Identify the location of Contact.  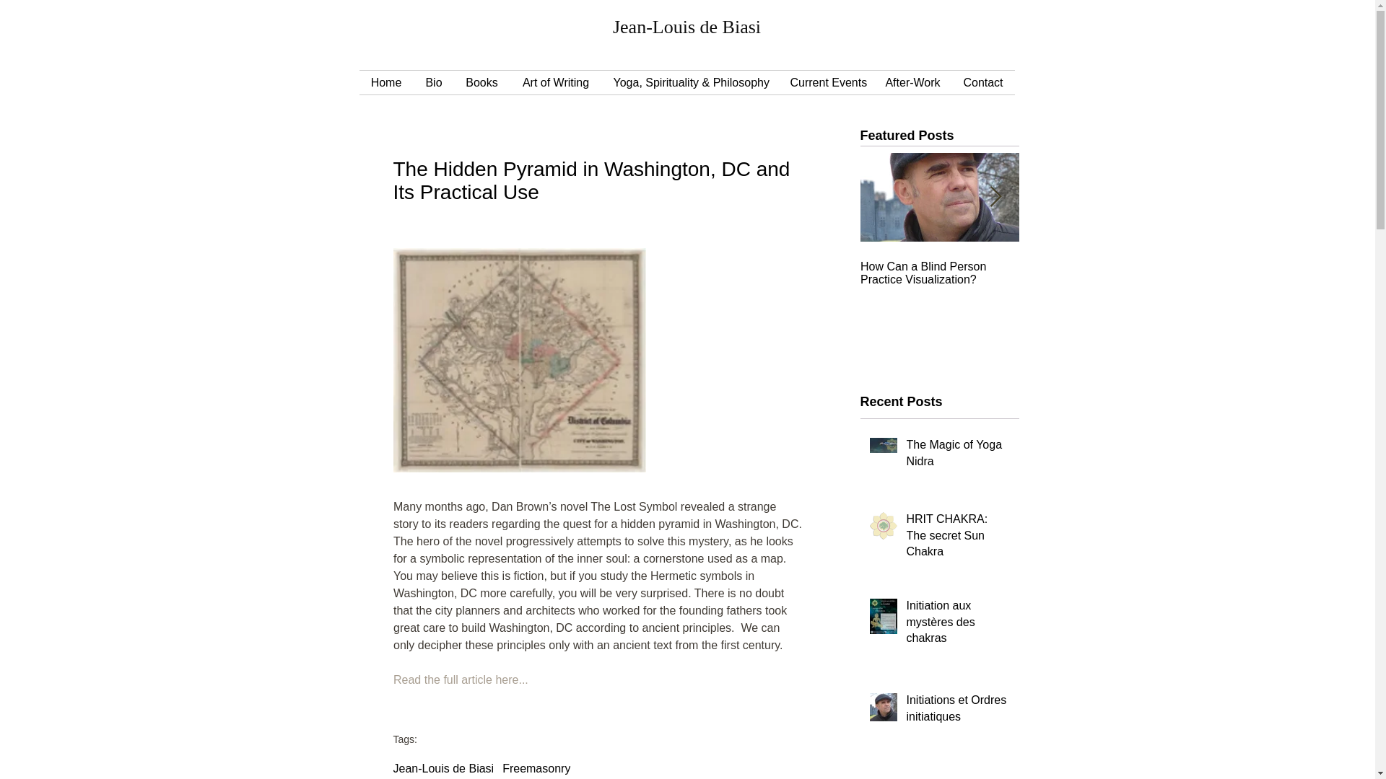
(982, 82).